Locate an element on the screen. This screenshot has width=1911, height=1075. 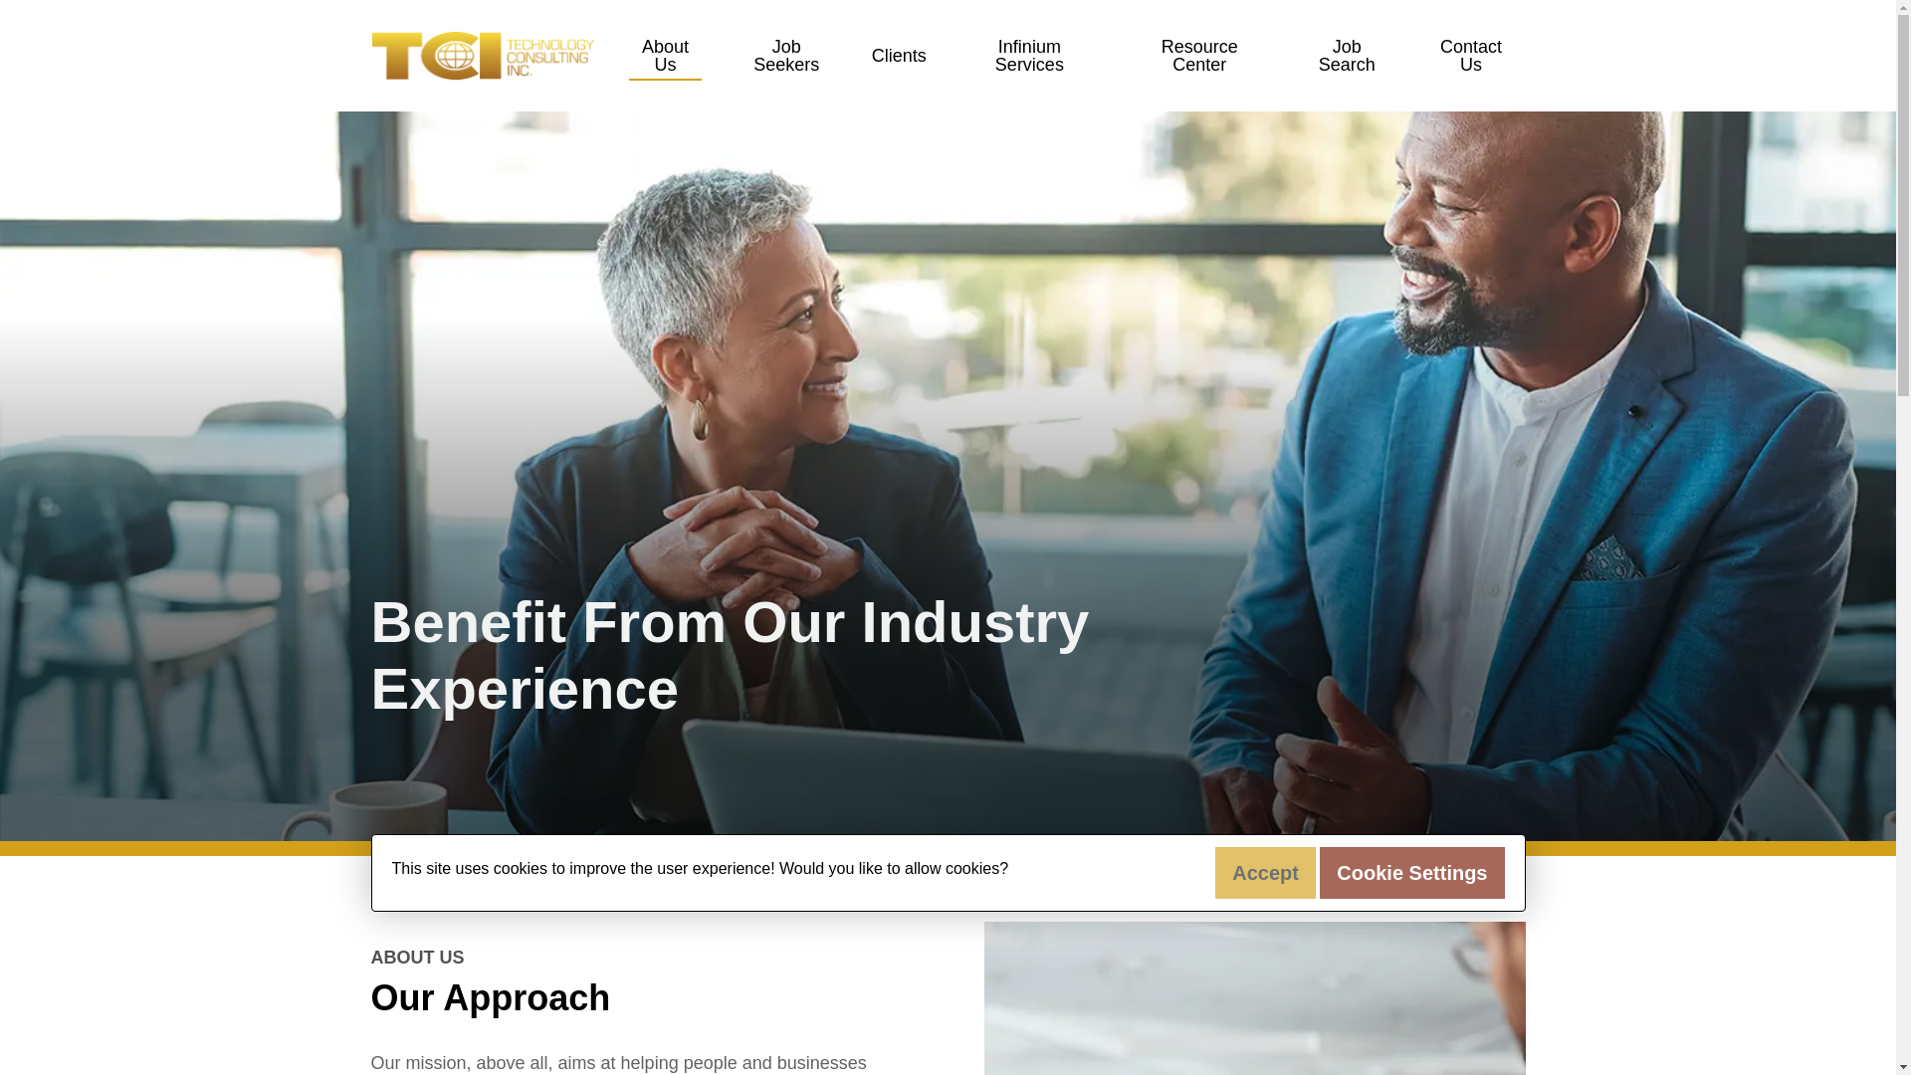
Job Seekers is located at coordinates (786, 56).